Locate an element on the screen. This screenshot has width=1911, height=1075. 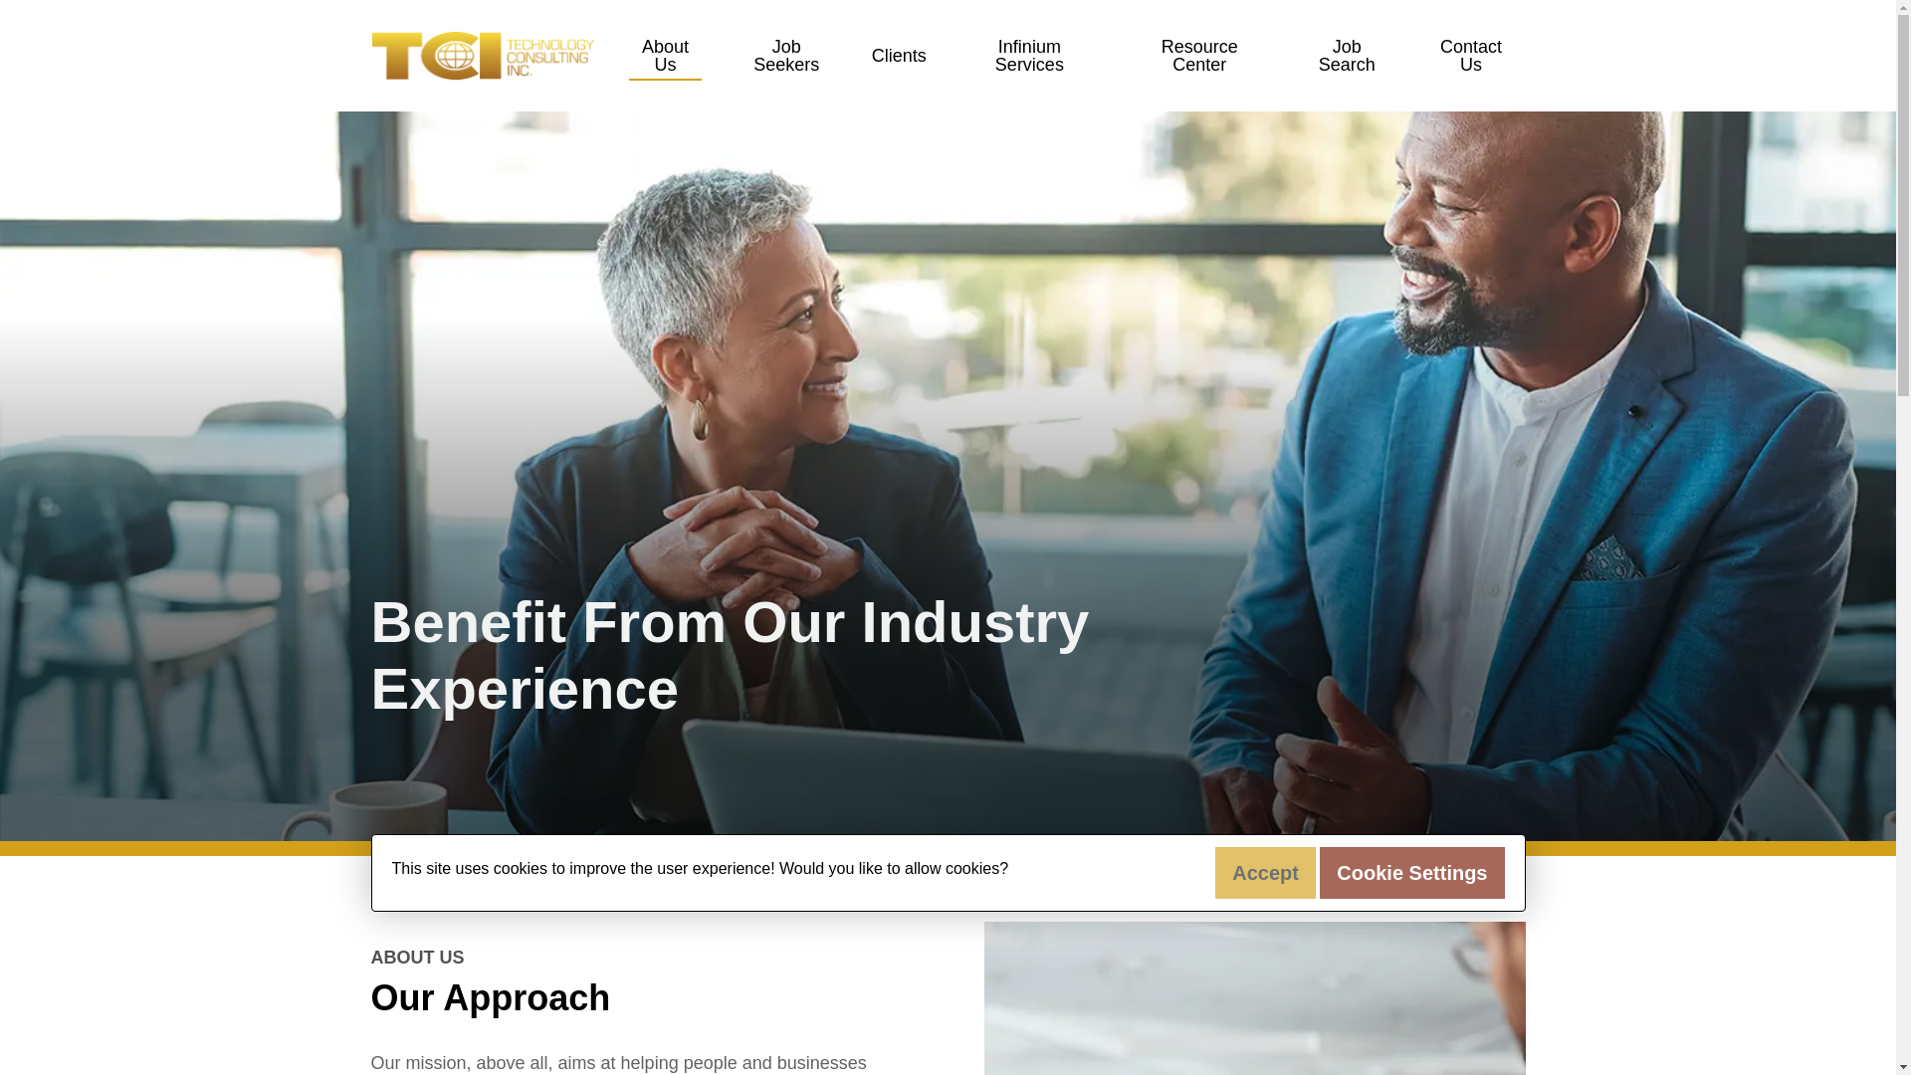
Job Seekers is located at coordinates (786, 56).